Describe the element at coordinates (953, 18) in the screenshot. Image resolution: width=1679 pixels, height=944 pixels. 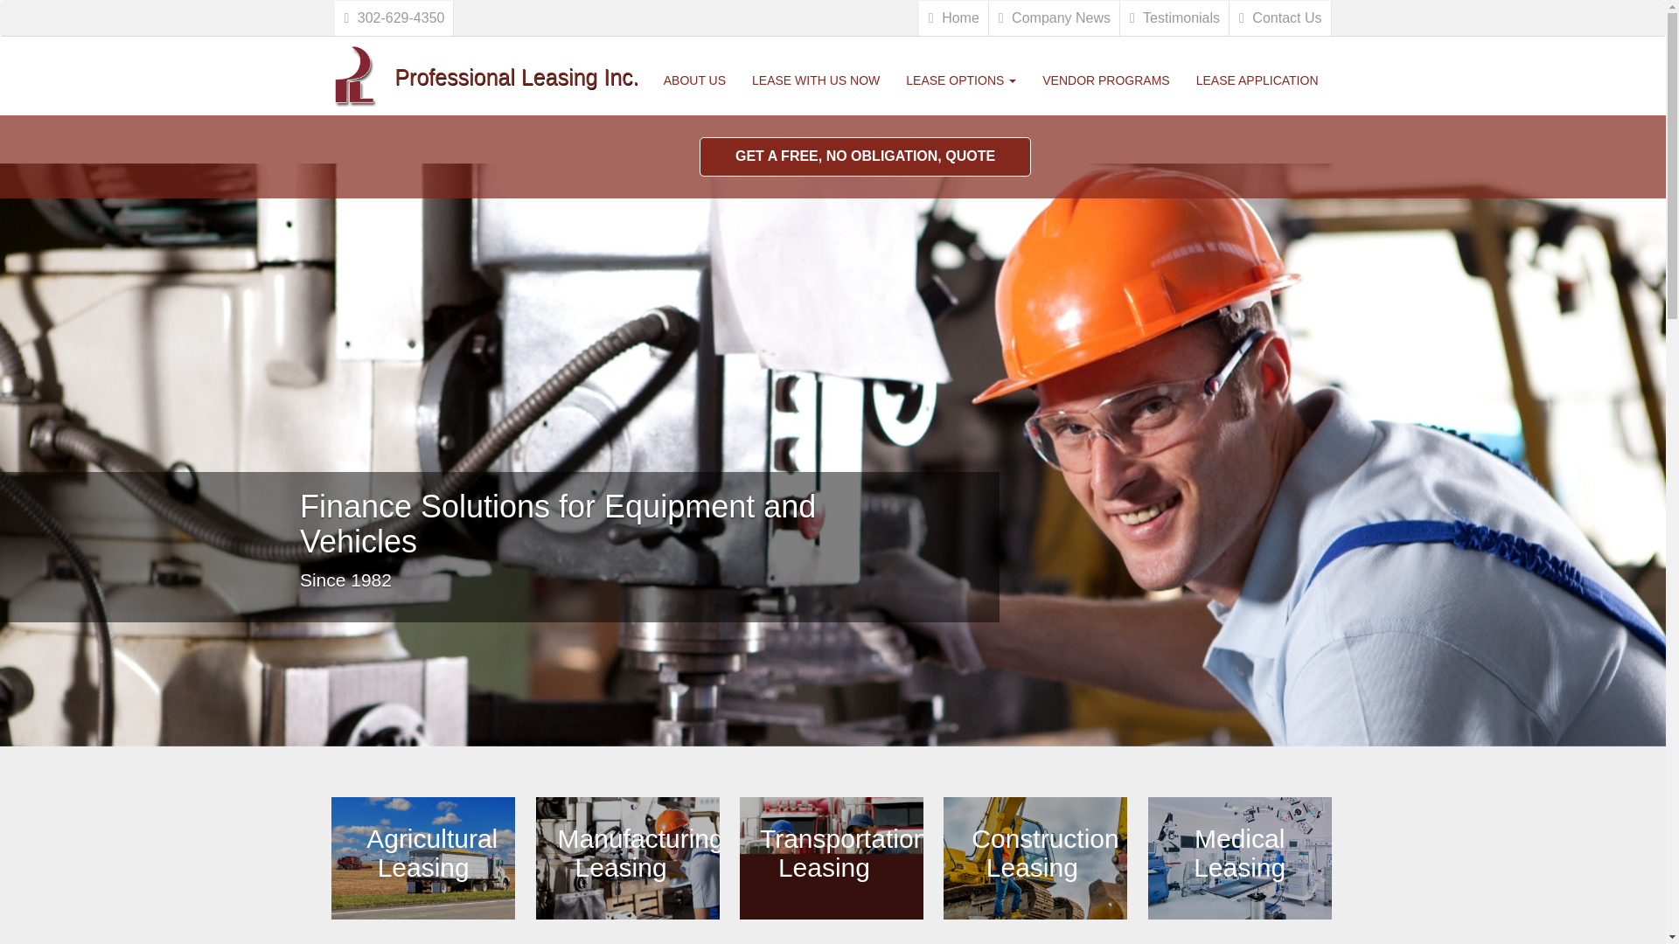
I see `Home` at that location.